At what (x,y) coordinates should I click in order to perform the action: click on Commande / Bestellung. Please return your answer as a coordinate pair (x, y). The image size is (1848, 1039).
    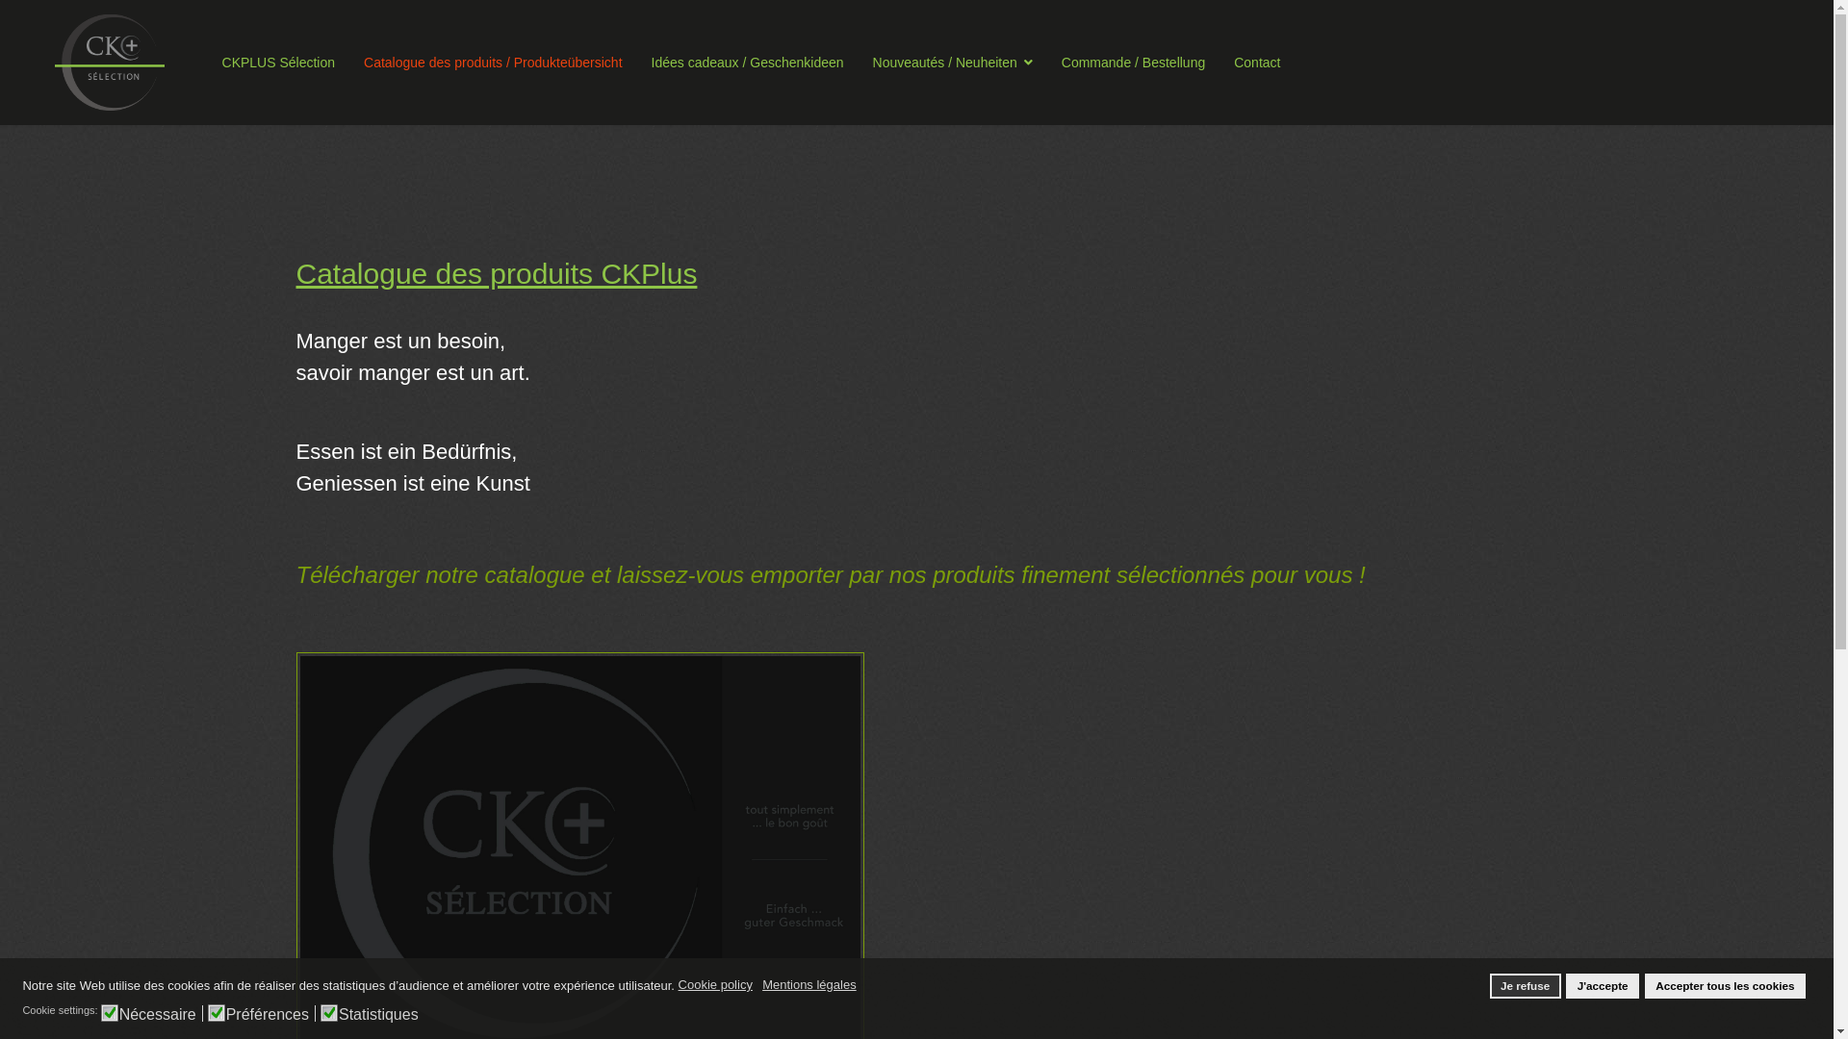
    Looking at the image, I should click on (1134, 63).